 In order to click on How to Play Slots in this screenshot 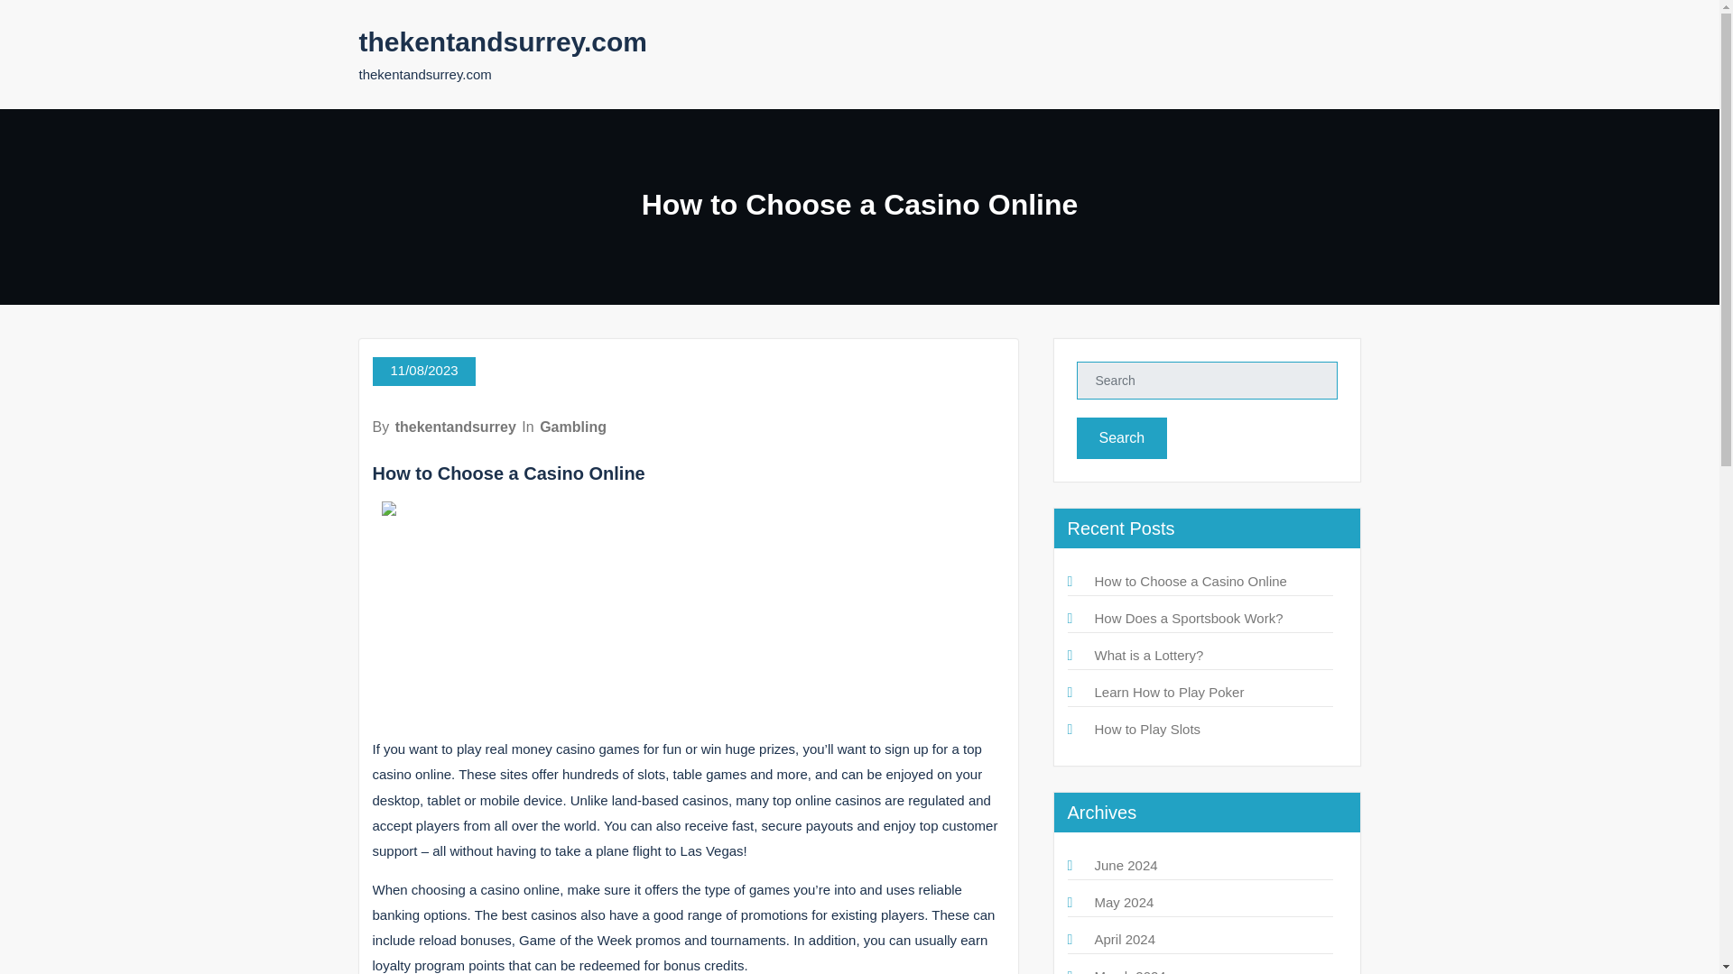, I will do `click(1146, 729)`.